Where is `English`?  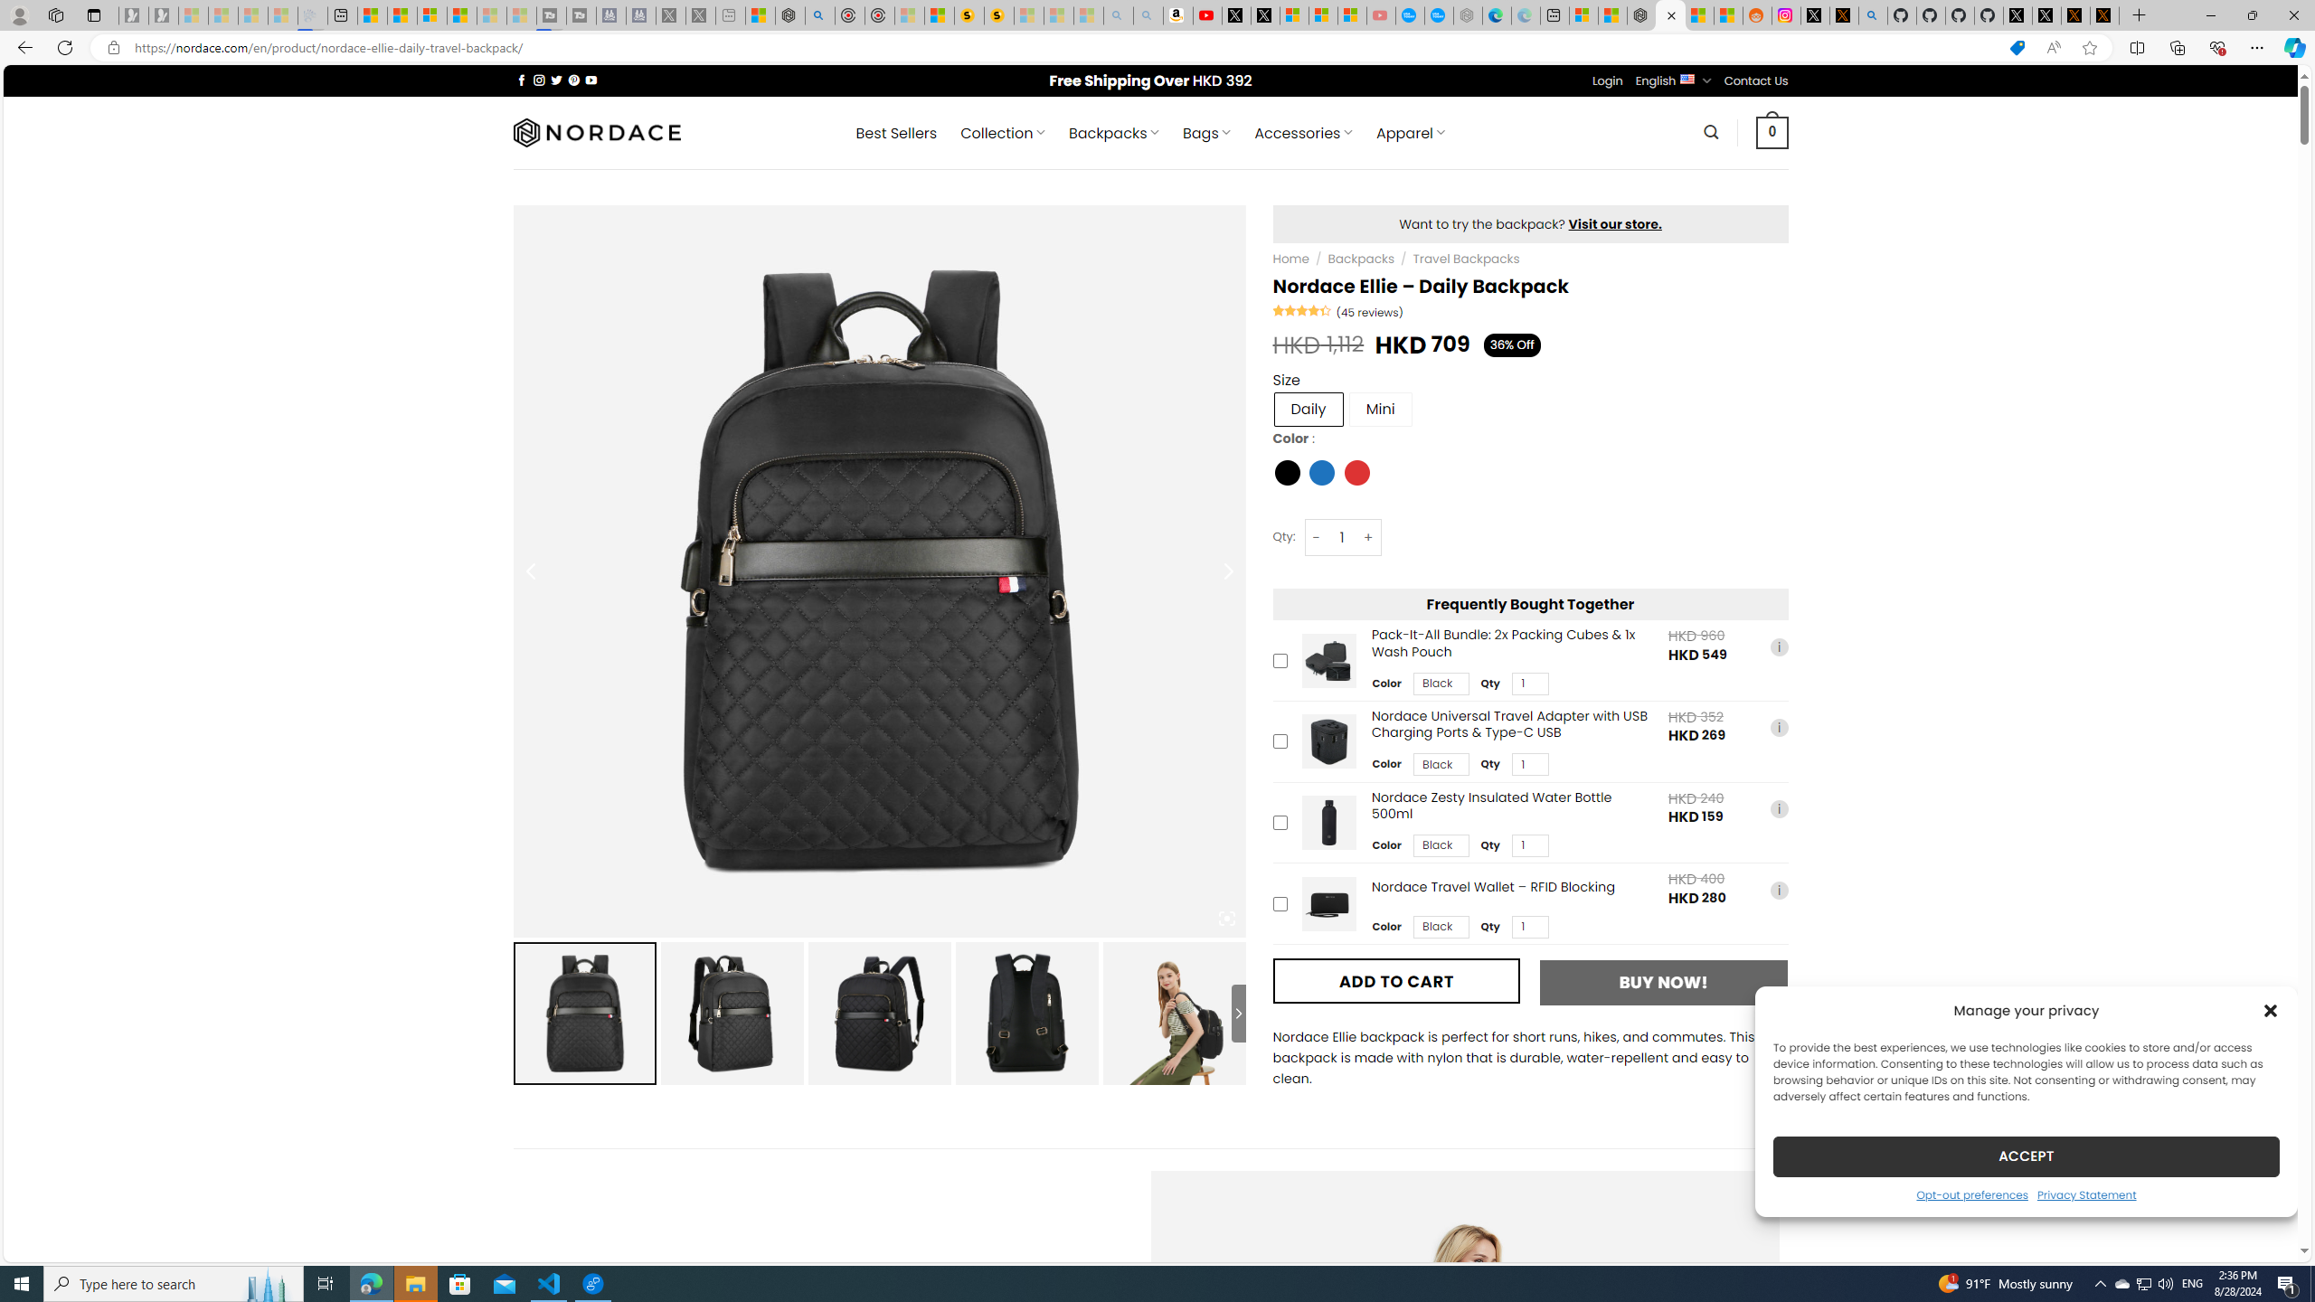
English is located at coordinates (1687, 78).